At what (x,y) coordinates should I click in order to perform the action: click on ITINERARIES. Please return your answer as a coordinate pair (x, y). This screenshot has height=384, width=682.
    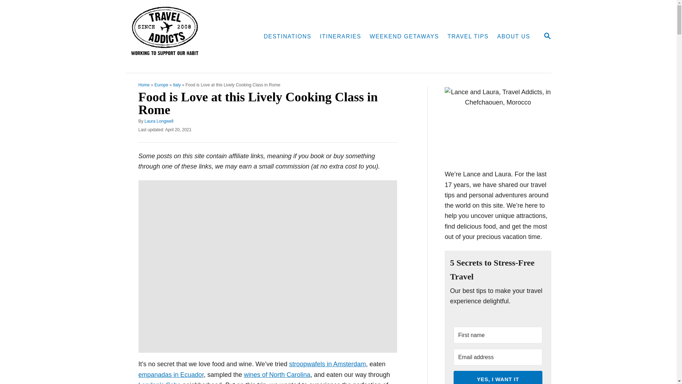
    Looking at the image, I should click on (340, 37).